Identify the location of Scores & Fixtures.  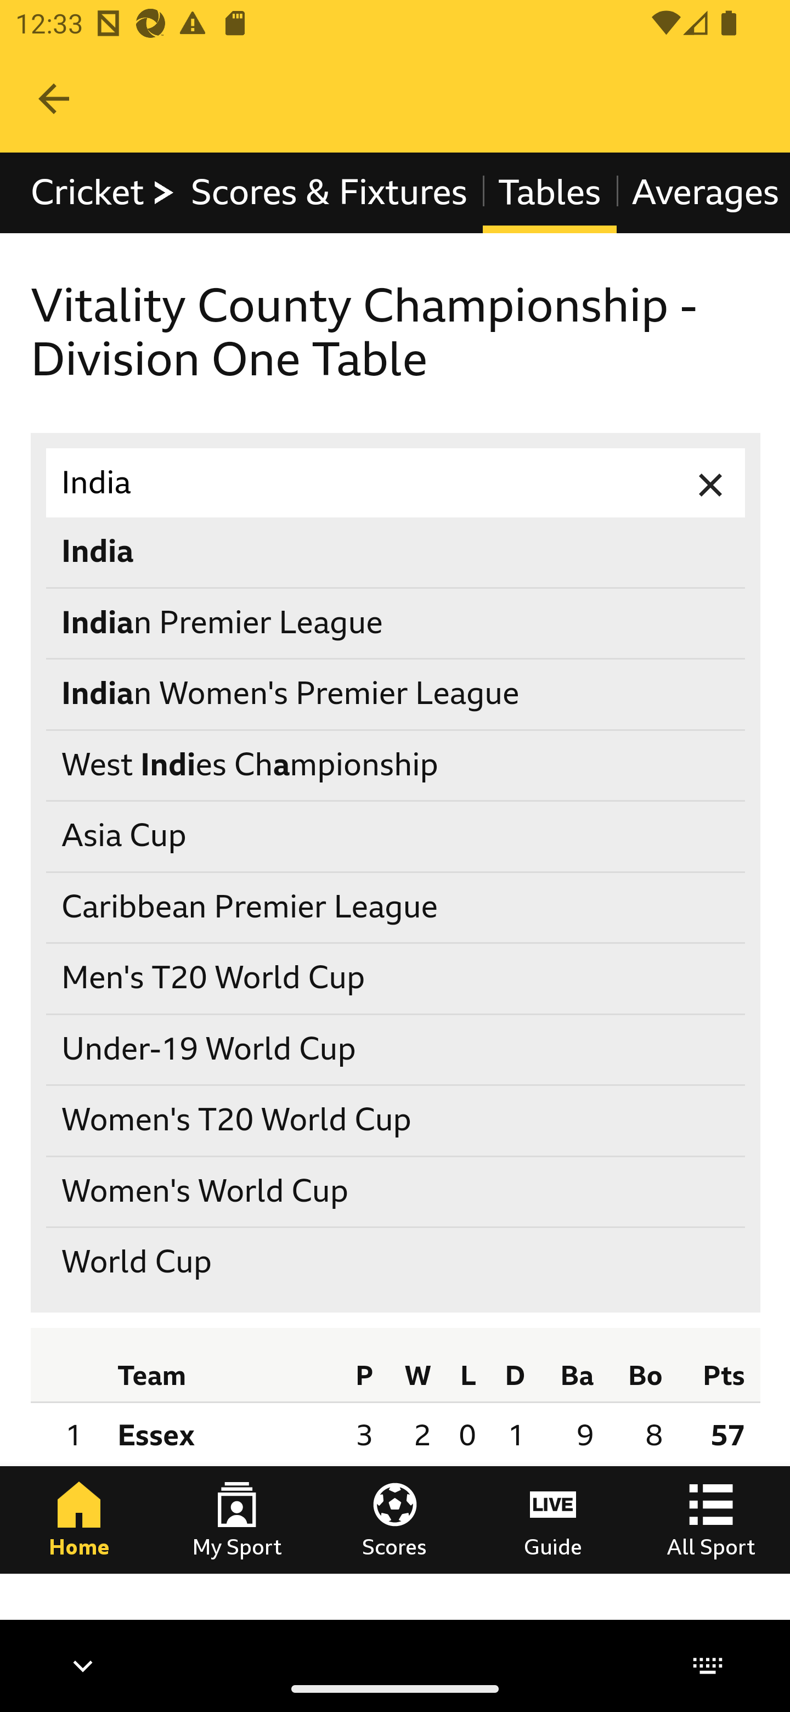
(329, 192).